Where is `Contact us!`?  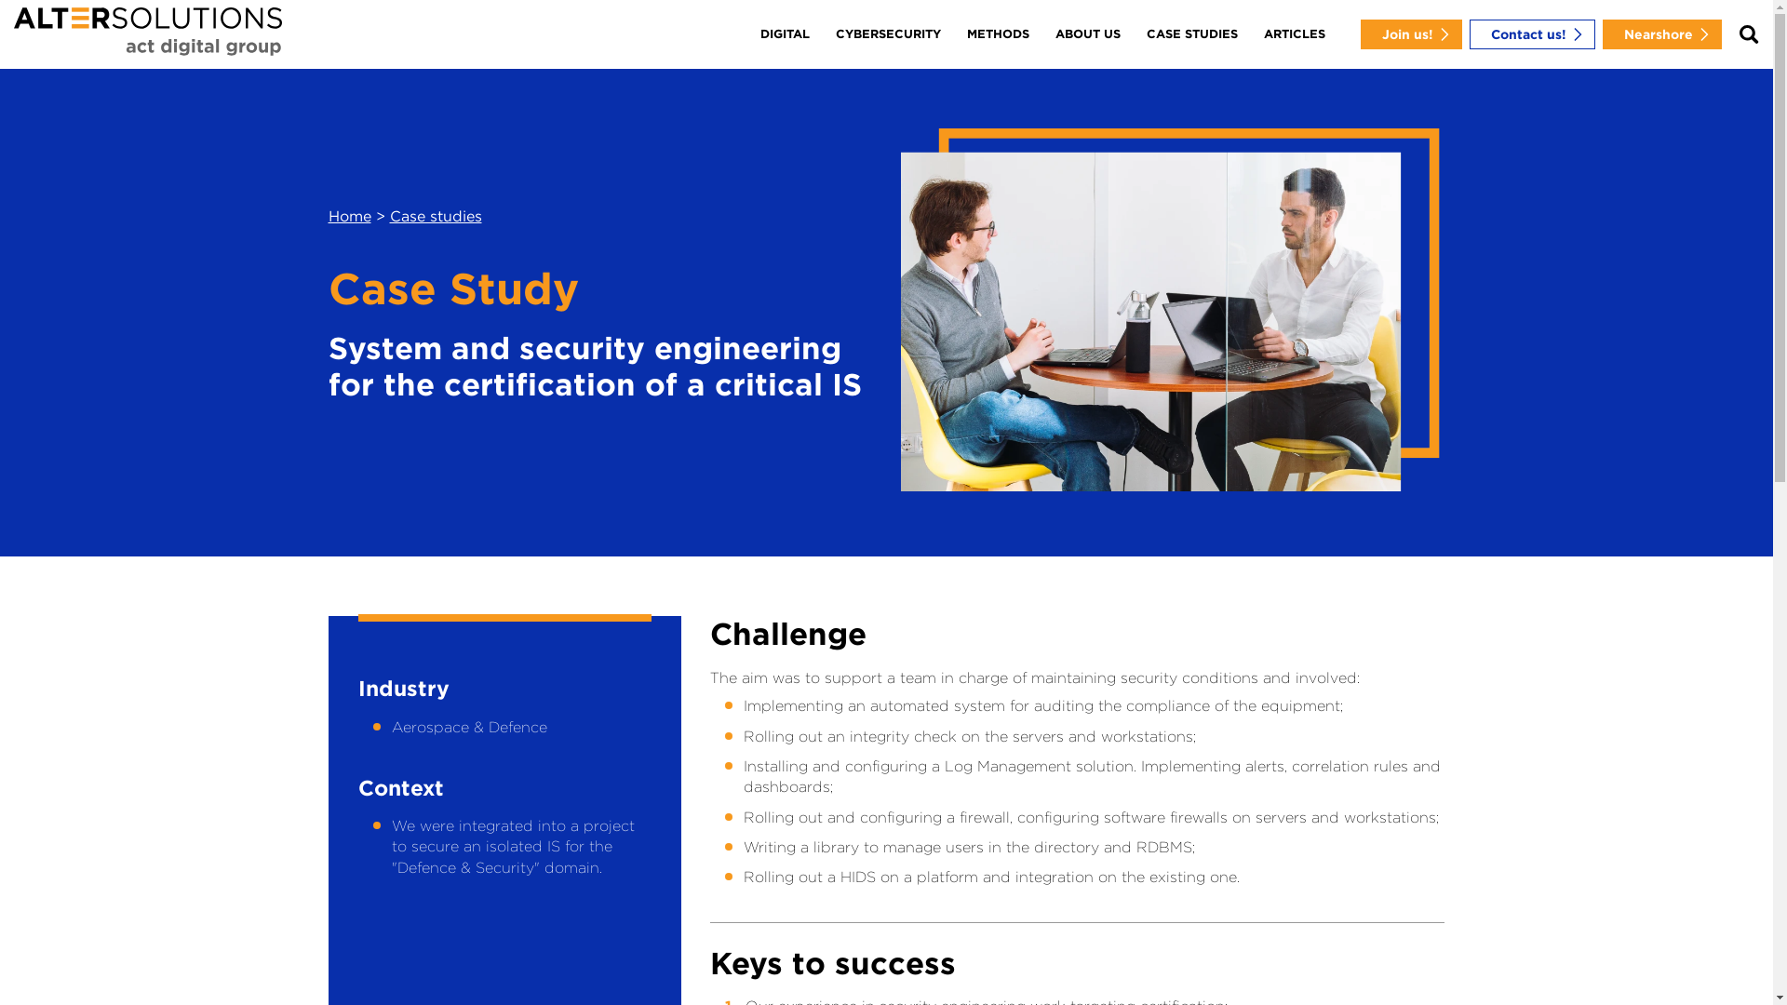 Contact us! is located at coordinates (1532, 34).